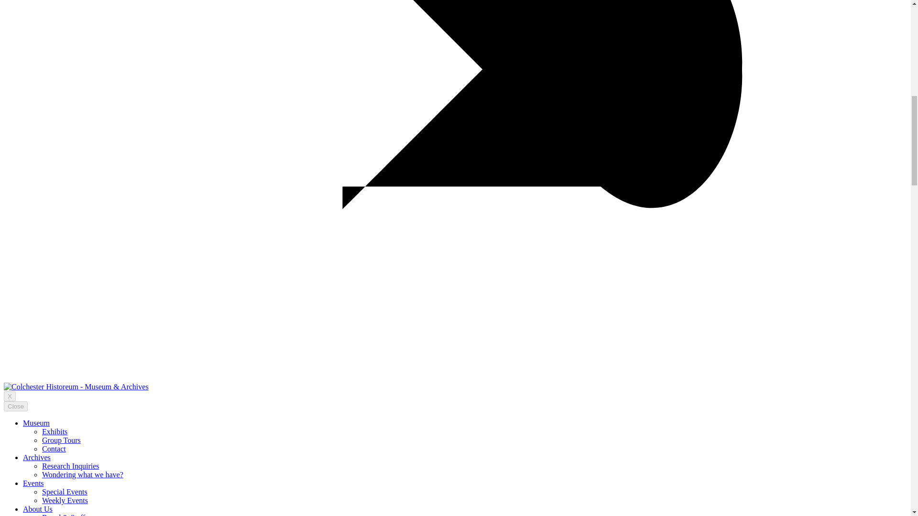 The width and height of the screenshot is (918, 516). What do you see at coordinates (54, 449) in the screenshot?
I see `Contact` at bounding box center [54, 449].